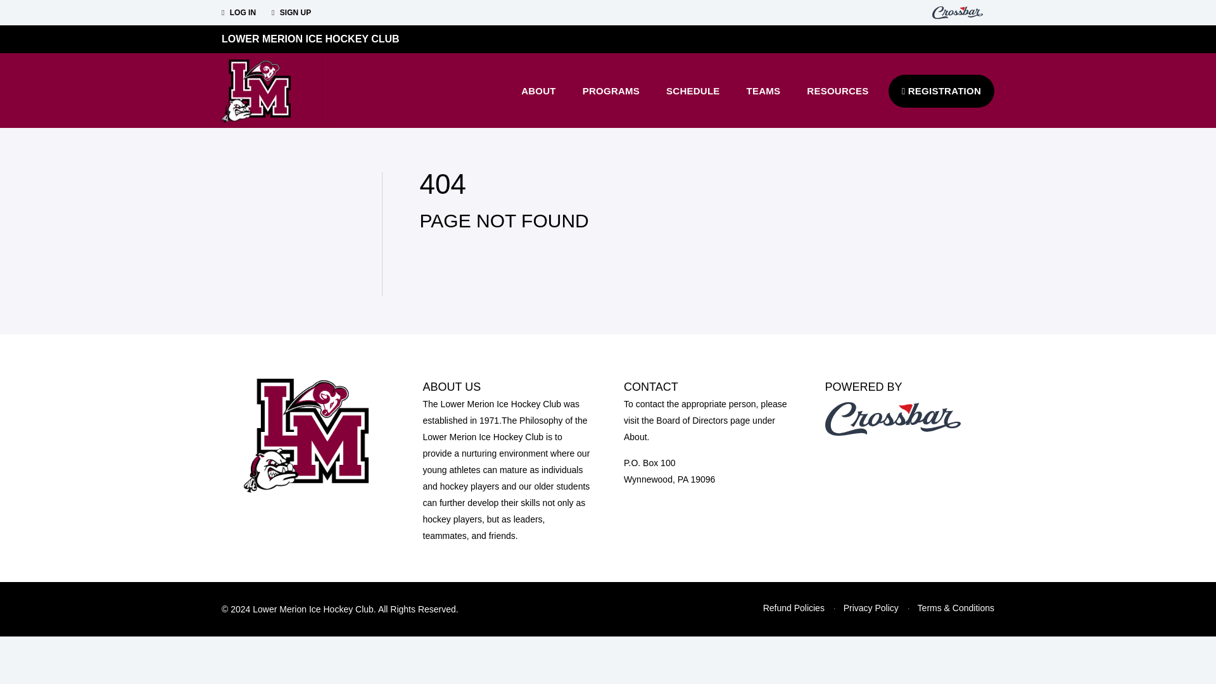 This screenshot has width=1216, height=684. What do you see at coordinates (291, 13) in the screenshot?
I see `SIGN UP` at bounding box center [291, 13].